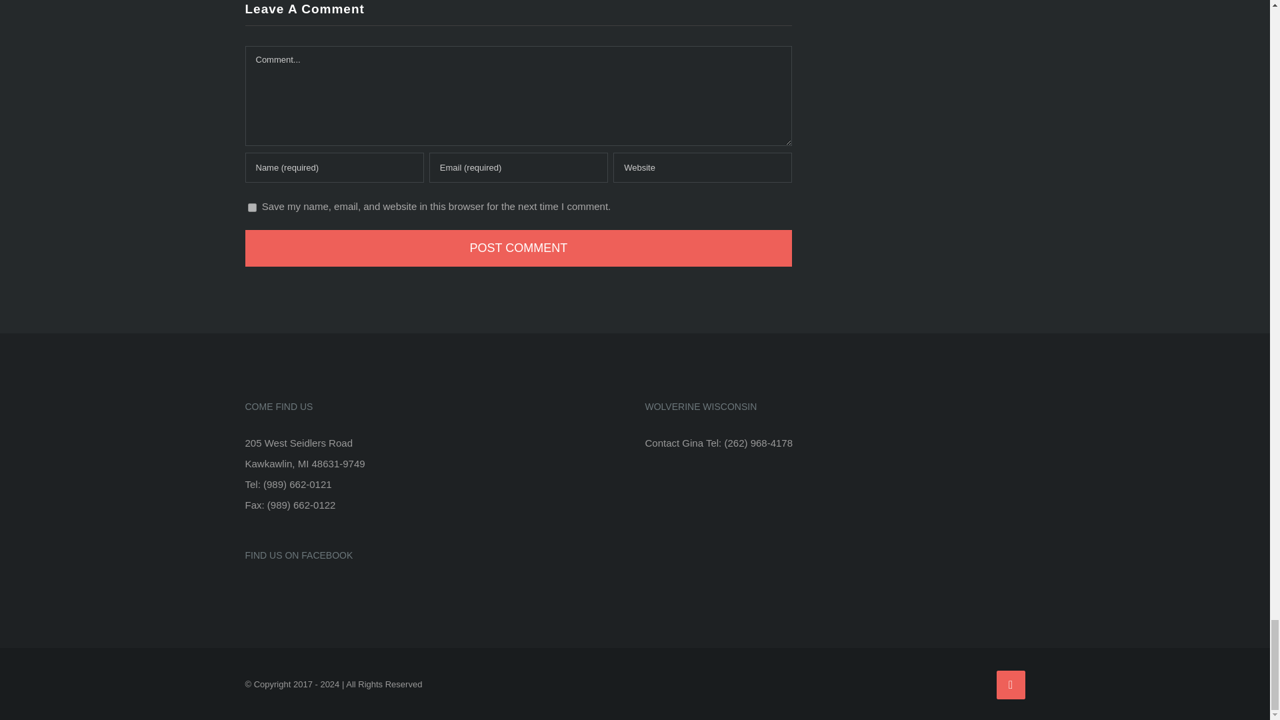  What do you see at coordinates (1010, 684) in the screenshot?
I see `Facebook` at bounding box center [1010, 684].